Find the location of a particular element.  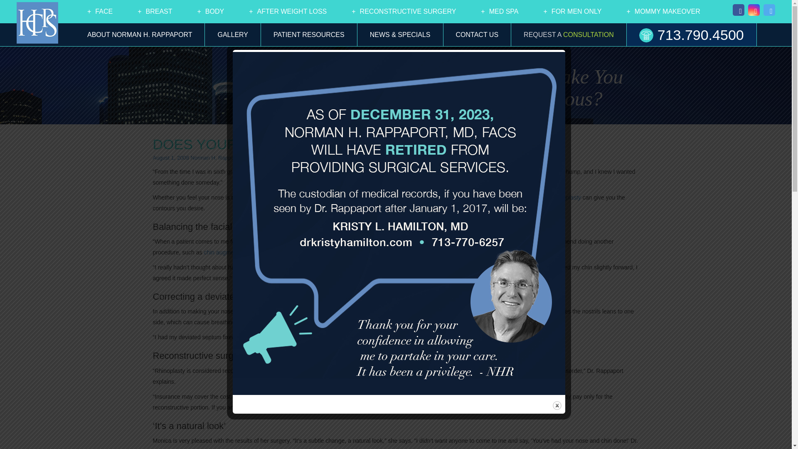

View all posts by Norman H. Rappaport M.D. is located at coordinates (223, 157).